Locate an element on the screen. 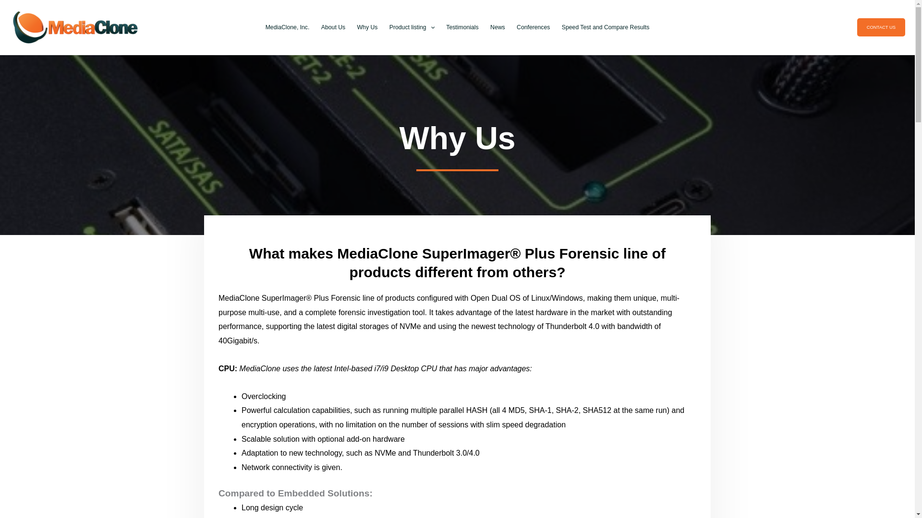  Speed Test and Compare Results is located at coordinates (606, 27).